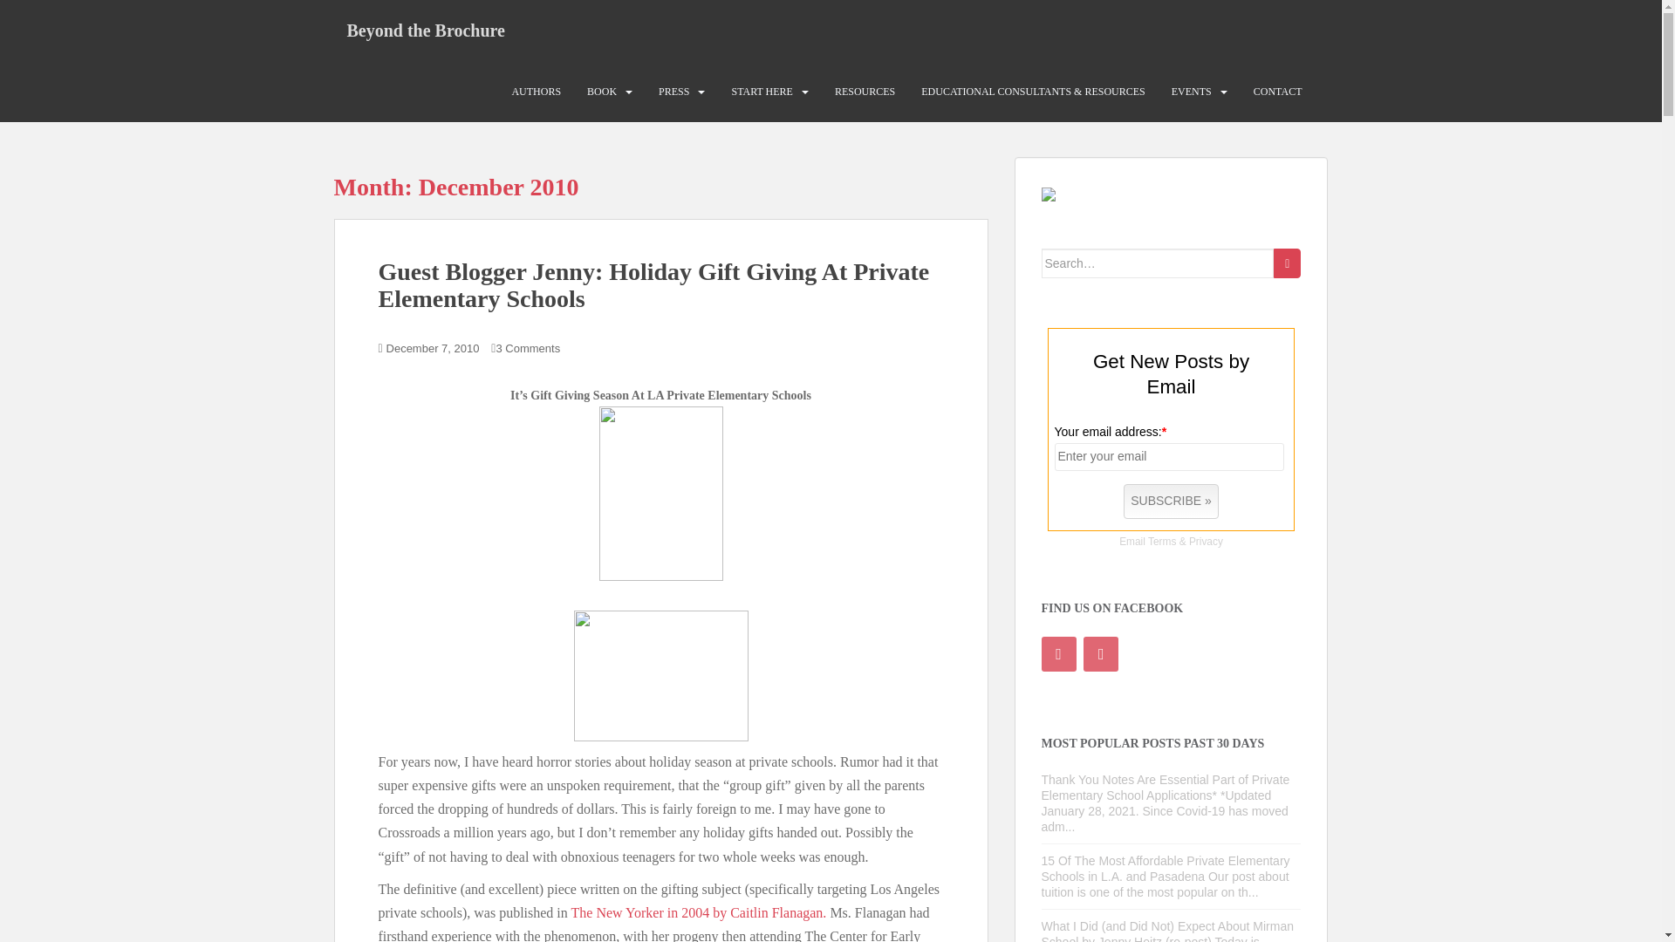 The height and width of the screenshot is (942, 1675). Describe the element at coordinates (1277, 92) in the screenshot. I see `CONTACT` at that location.